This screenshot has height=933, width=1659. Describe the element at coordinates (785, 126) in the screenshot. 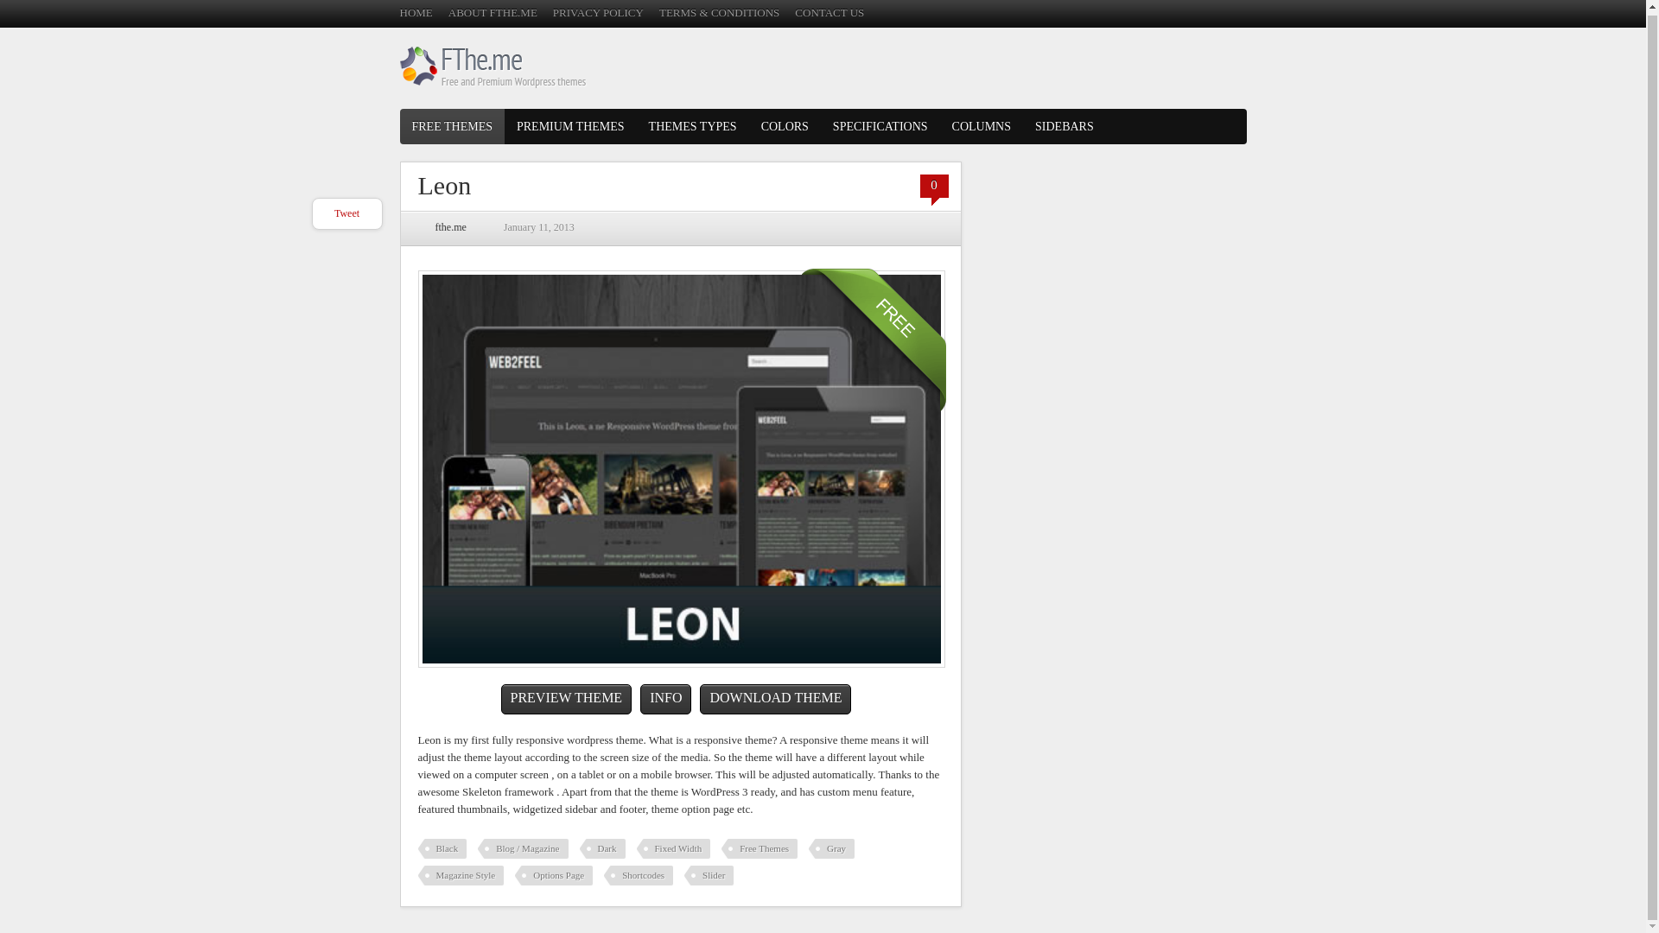

I see `COLORS` at that location.